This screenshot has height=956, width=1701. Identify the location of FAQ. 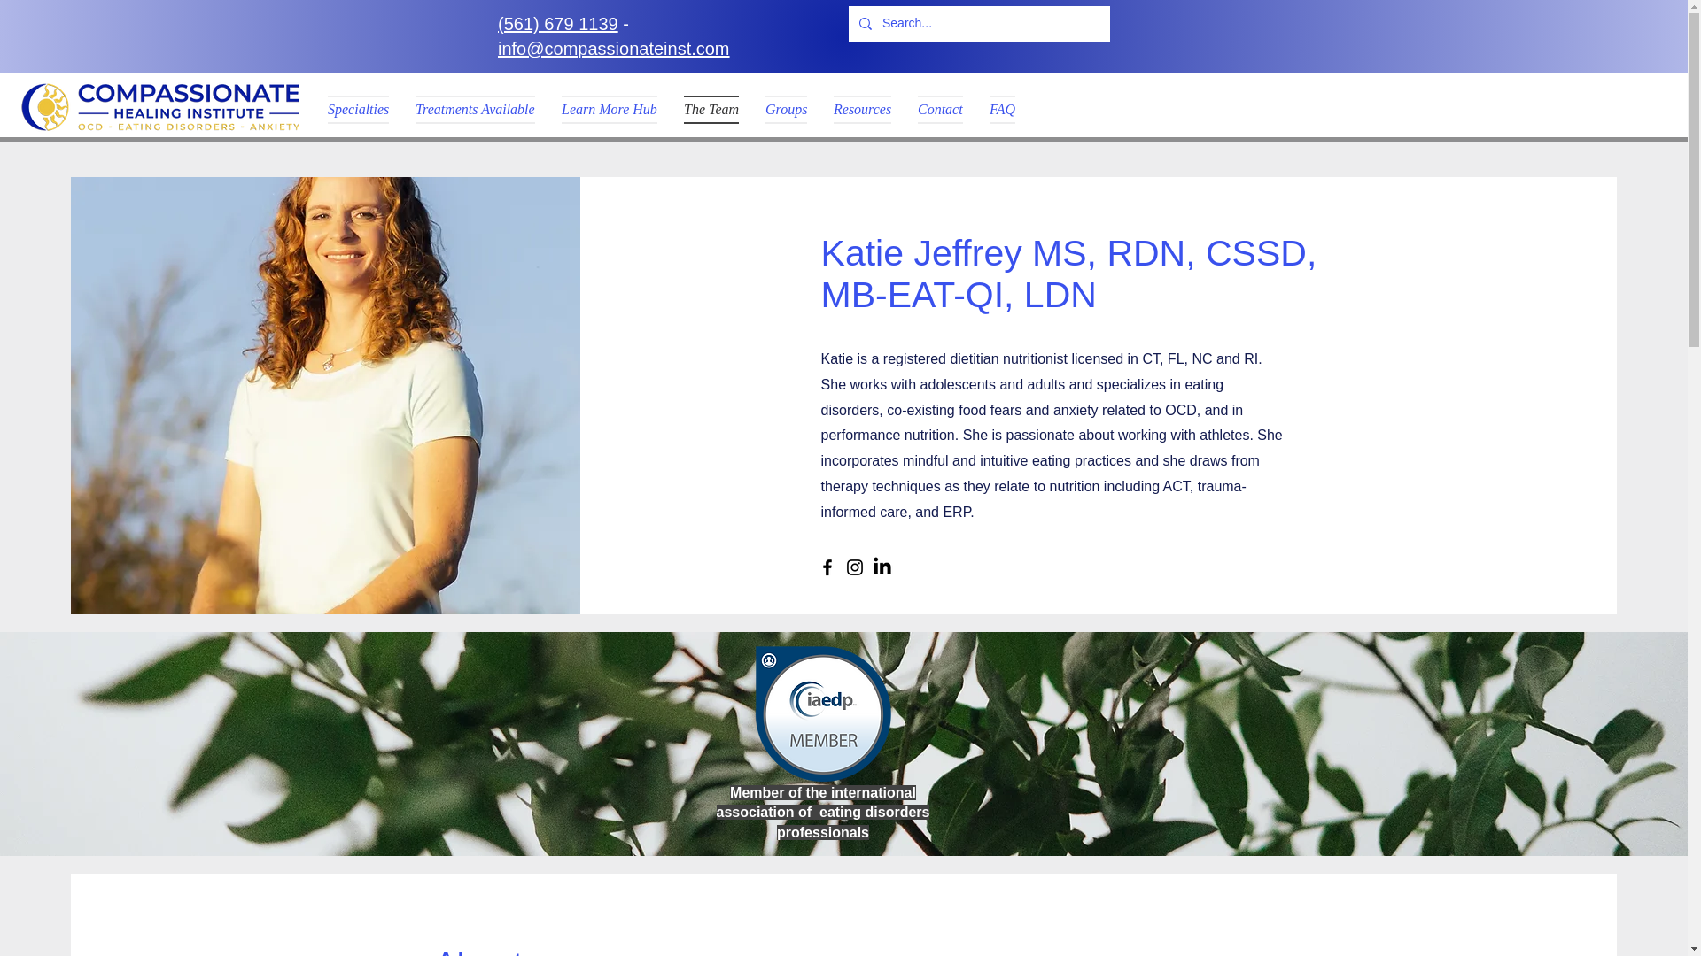
(1003, 110).